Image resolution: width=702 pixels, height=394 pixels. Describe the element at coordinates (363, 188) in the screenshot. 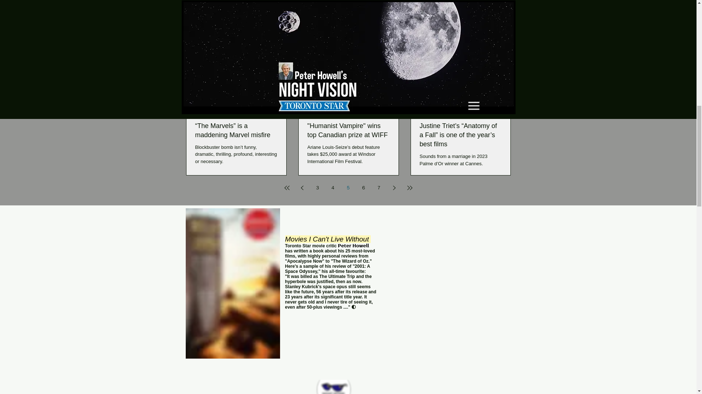

I see `6` at that location.